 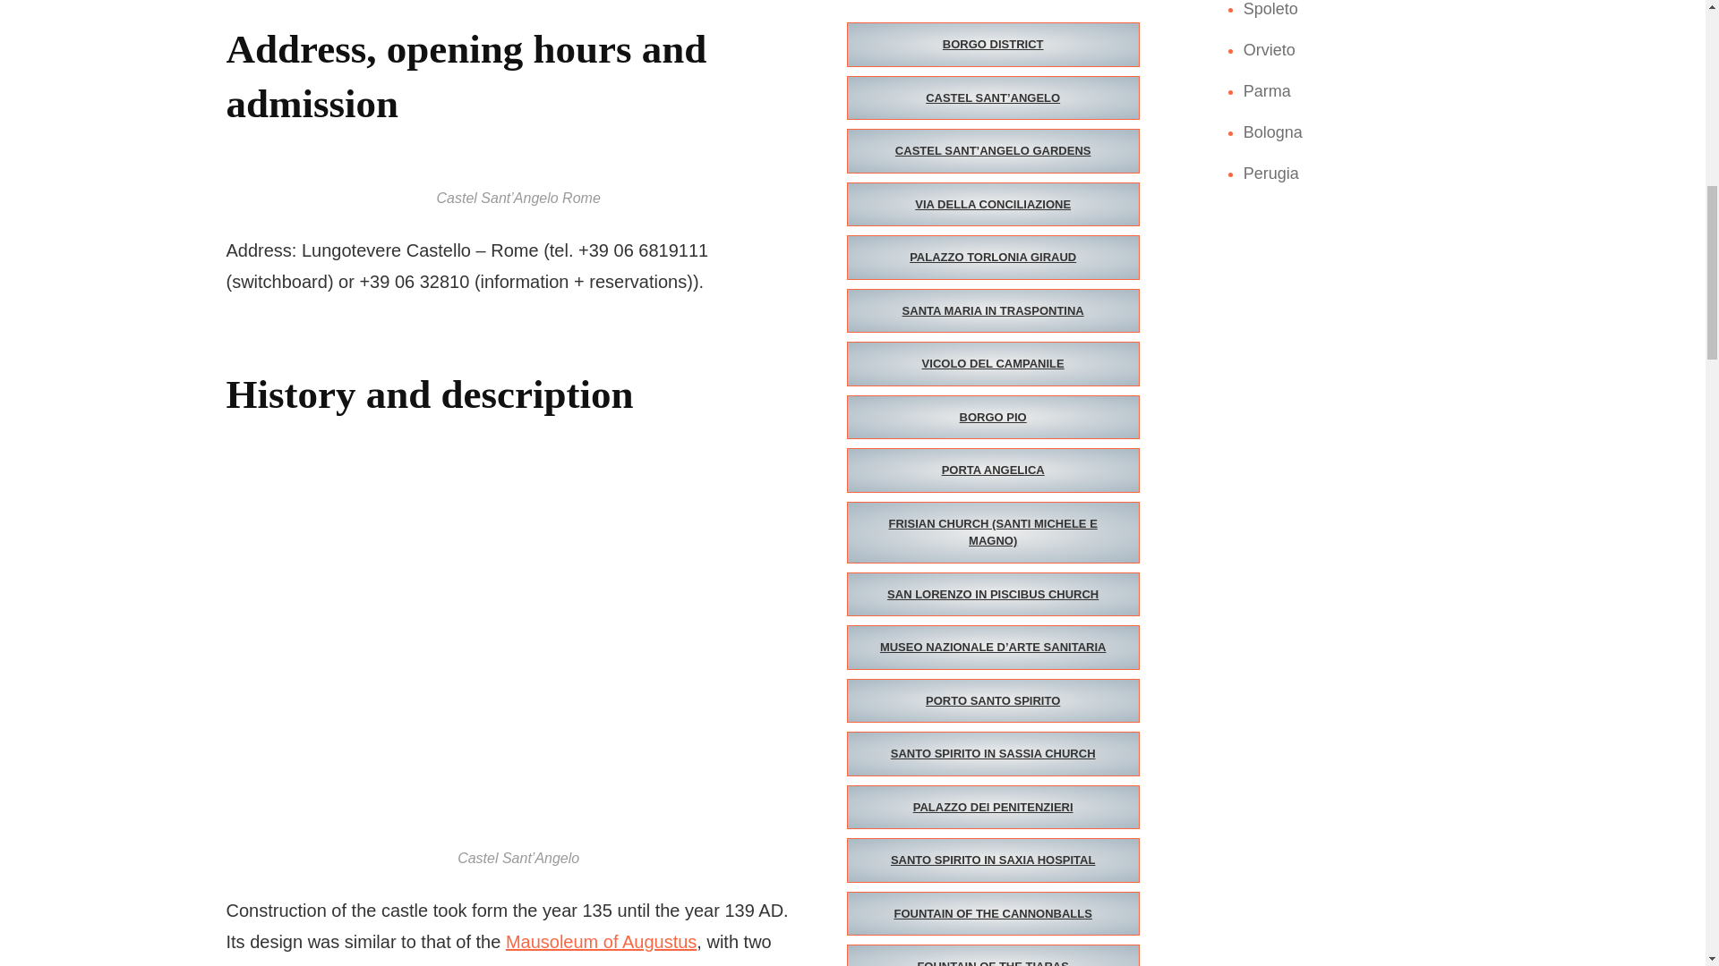 What do you see at coordinates (993, 470) in the screenshot?
I see `PORTA ANGELICA` at bounding box center [993, 470].